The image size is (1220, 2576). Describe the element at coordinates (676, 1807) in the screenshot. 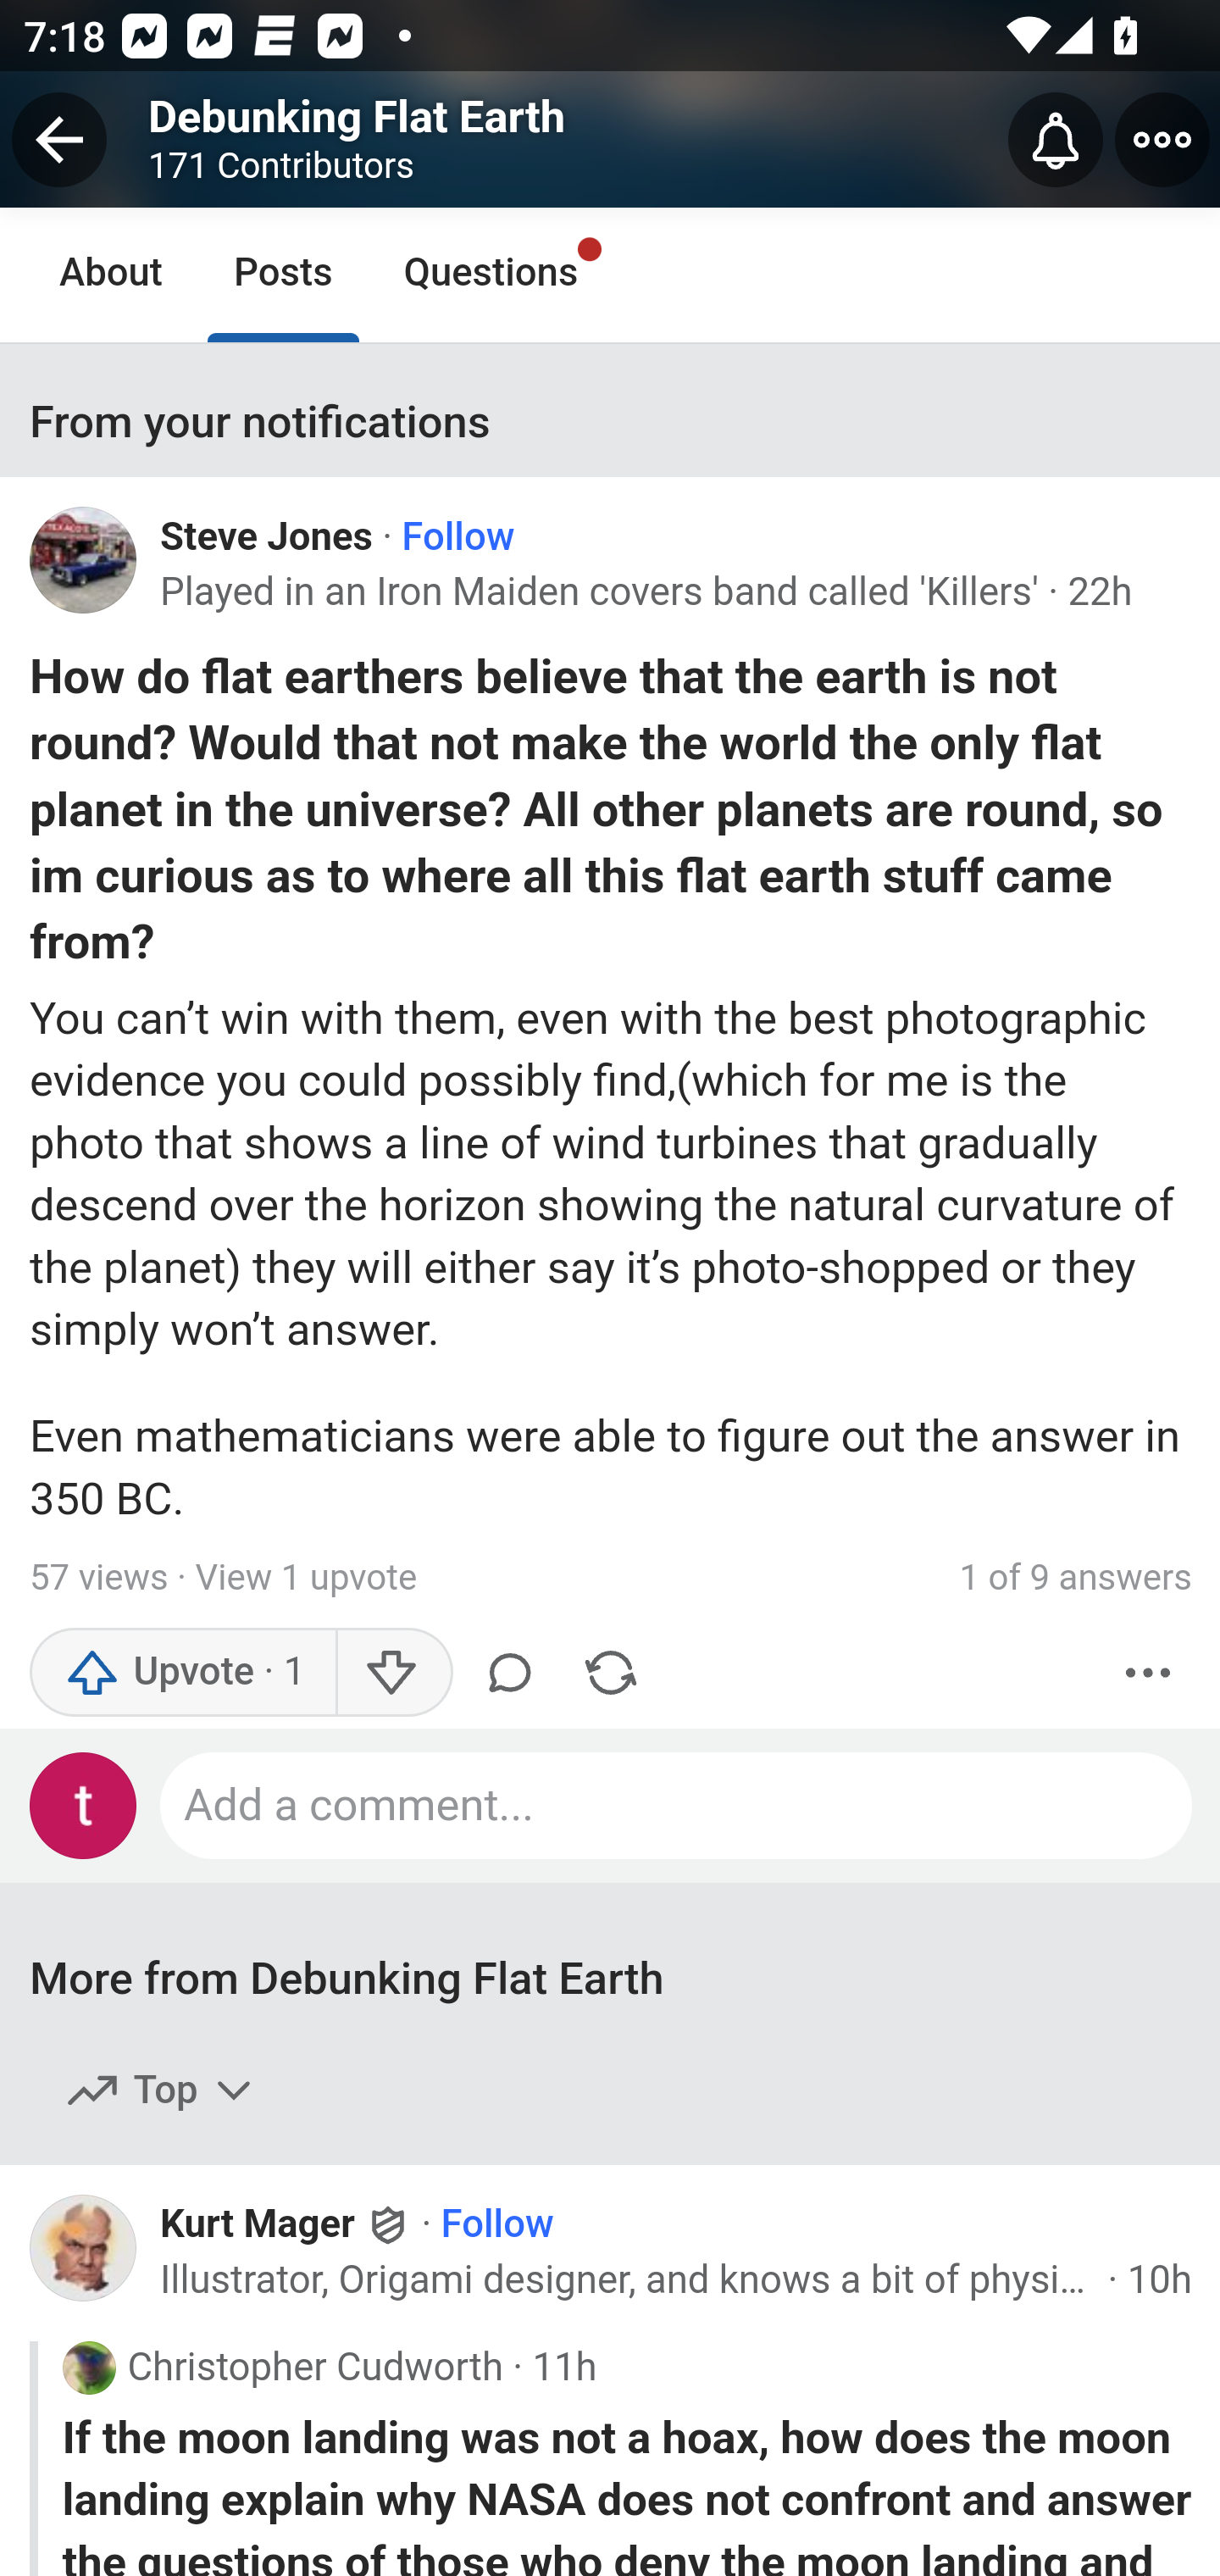

I see `Add a comment...` at that location.